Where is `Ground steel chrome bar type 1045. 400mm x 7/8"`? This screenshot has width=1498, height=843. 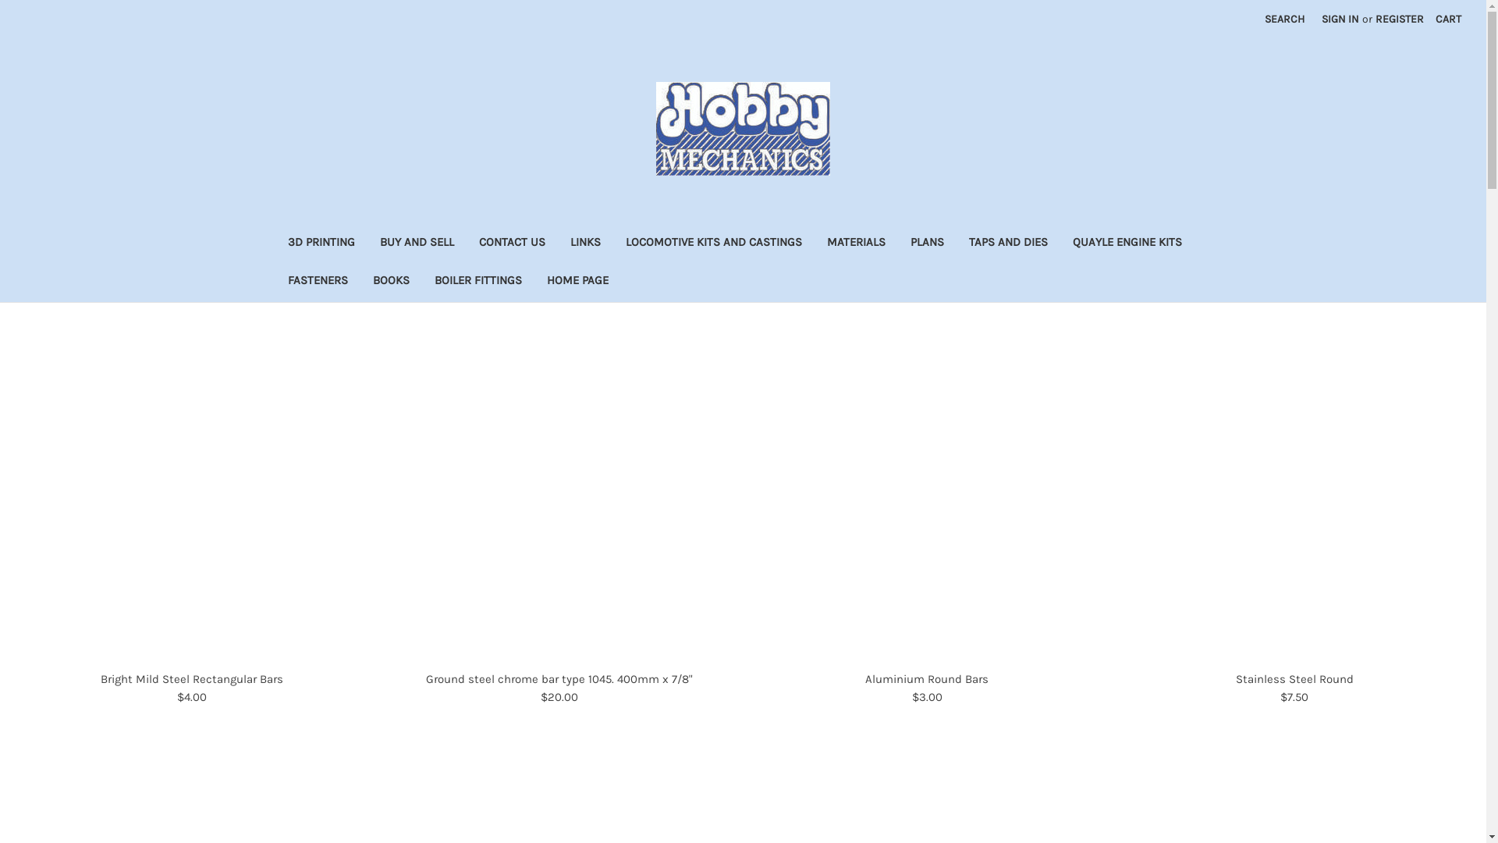 Ground steel chrome bar type 1045. 400mm x 7/8" is located at coordinates (559, 679).